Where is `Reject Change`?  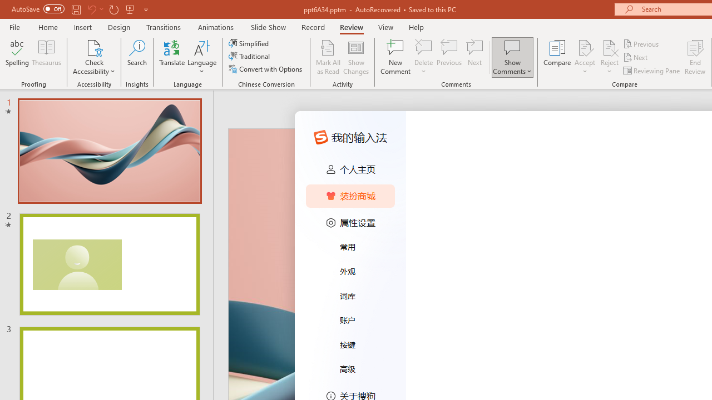 Reject Change is located at coordinates (610, 47).